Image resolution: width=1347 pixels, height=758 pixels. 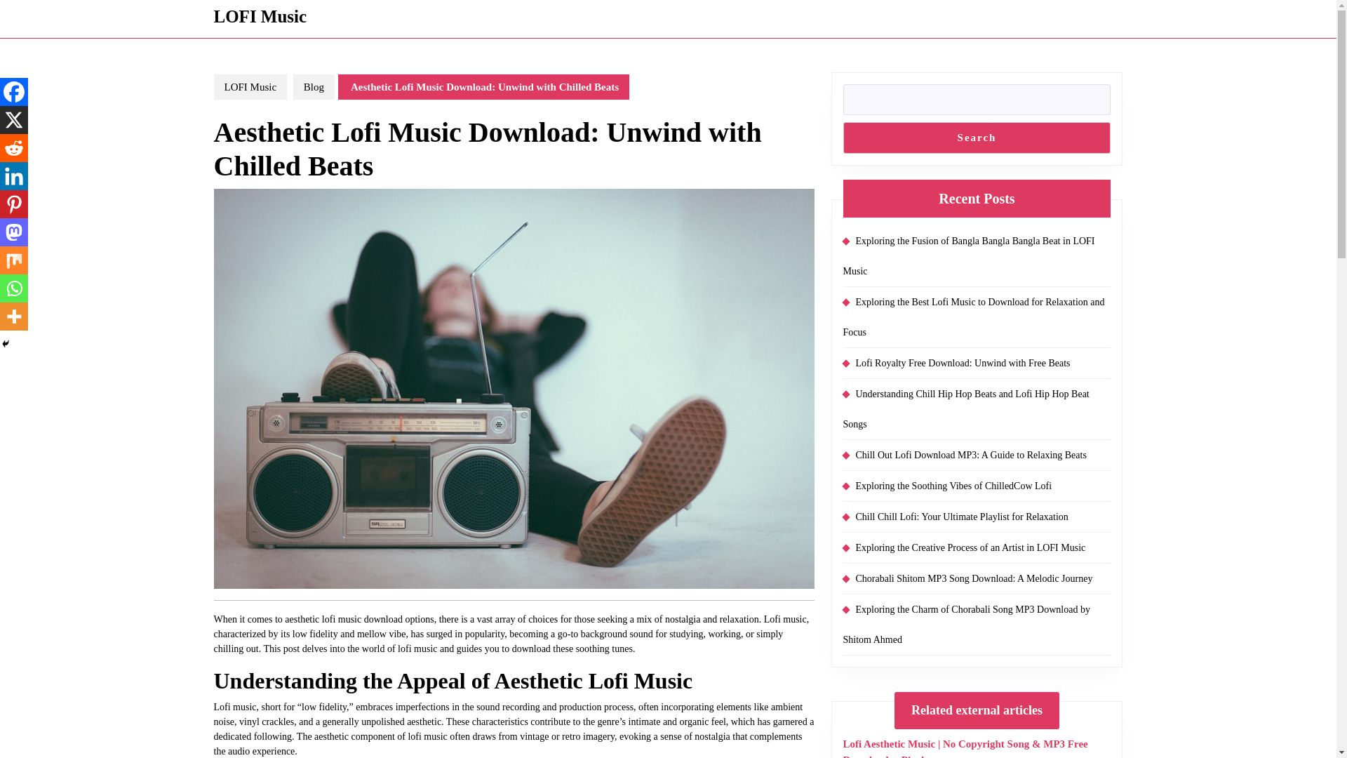 I want to click on Blog, so click(x=314, y=86).